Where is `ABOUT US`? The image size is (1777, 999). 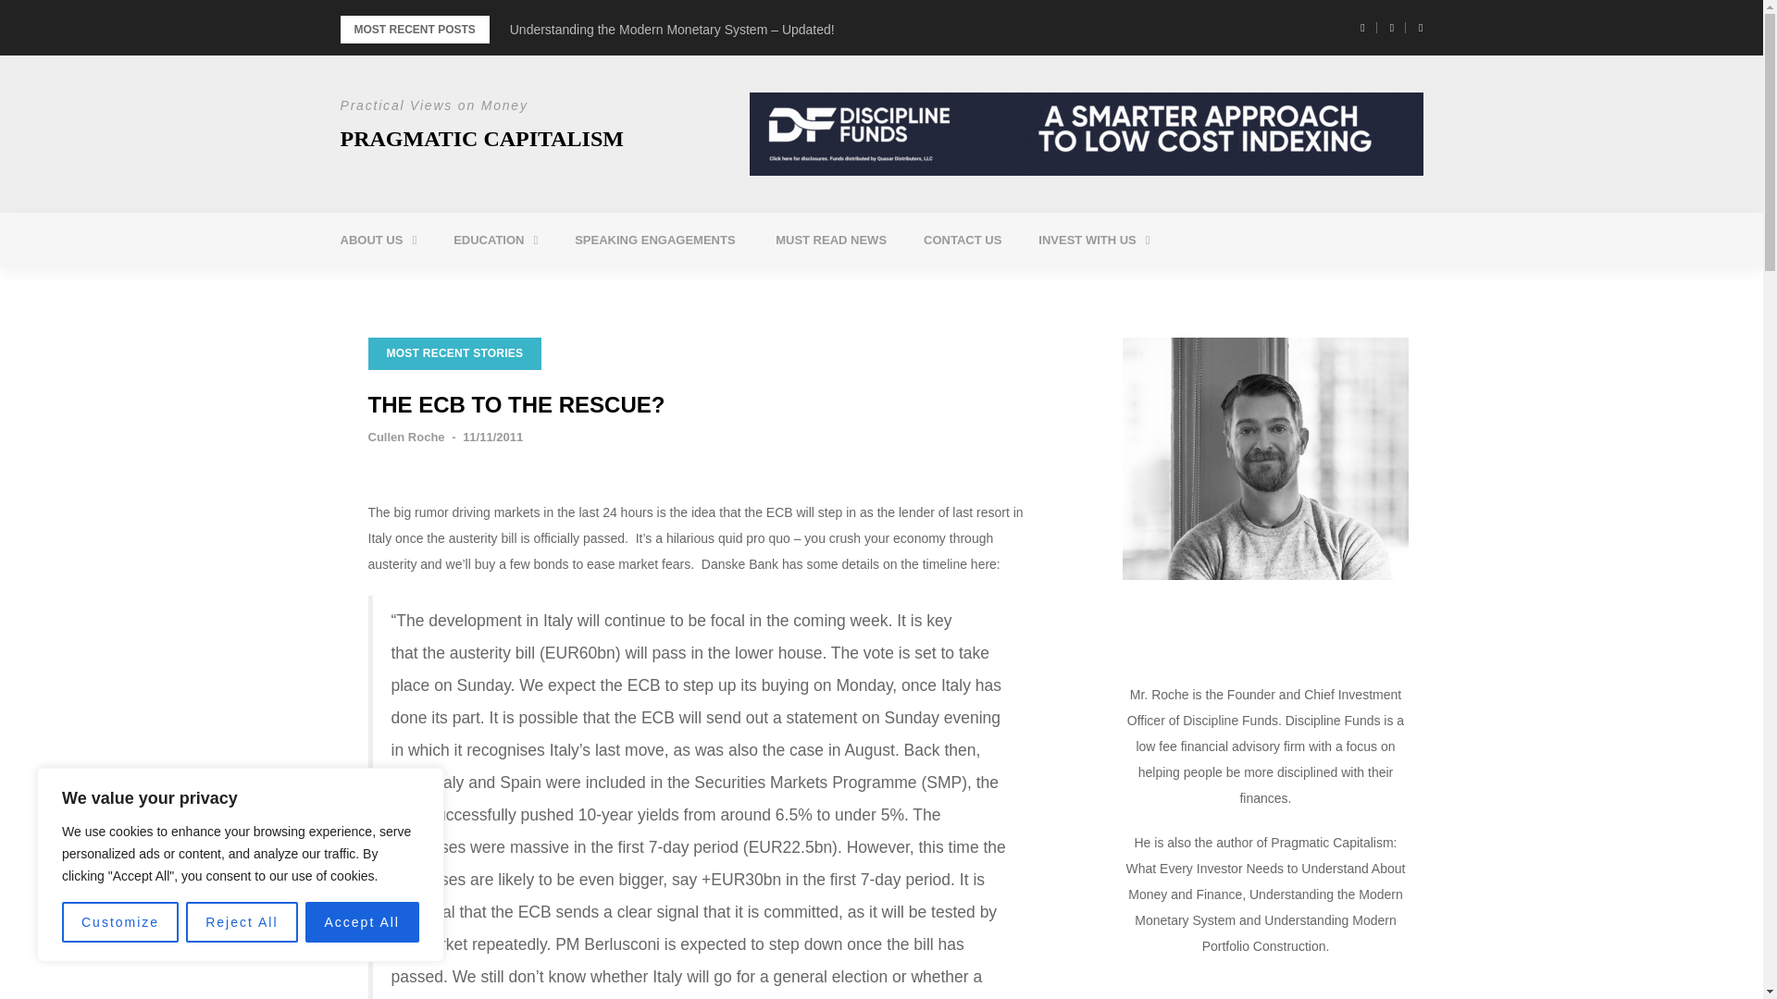
ABOUT US is located at coordinates (378, 240).